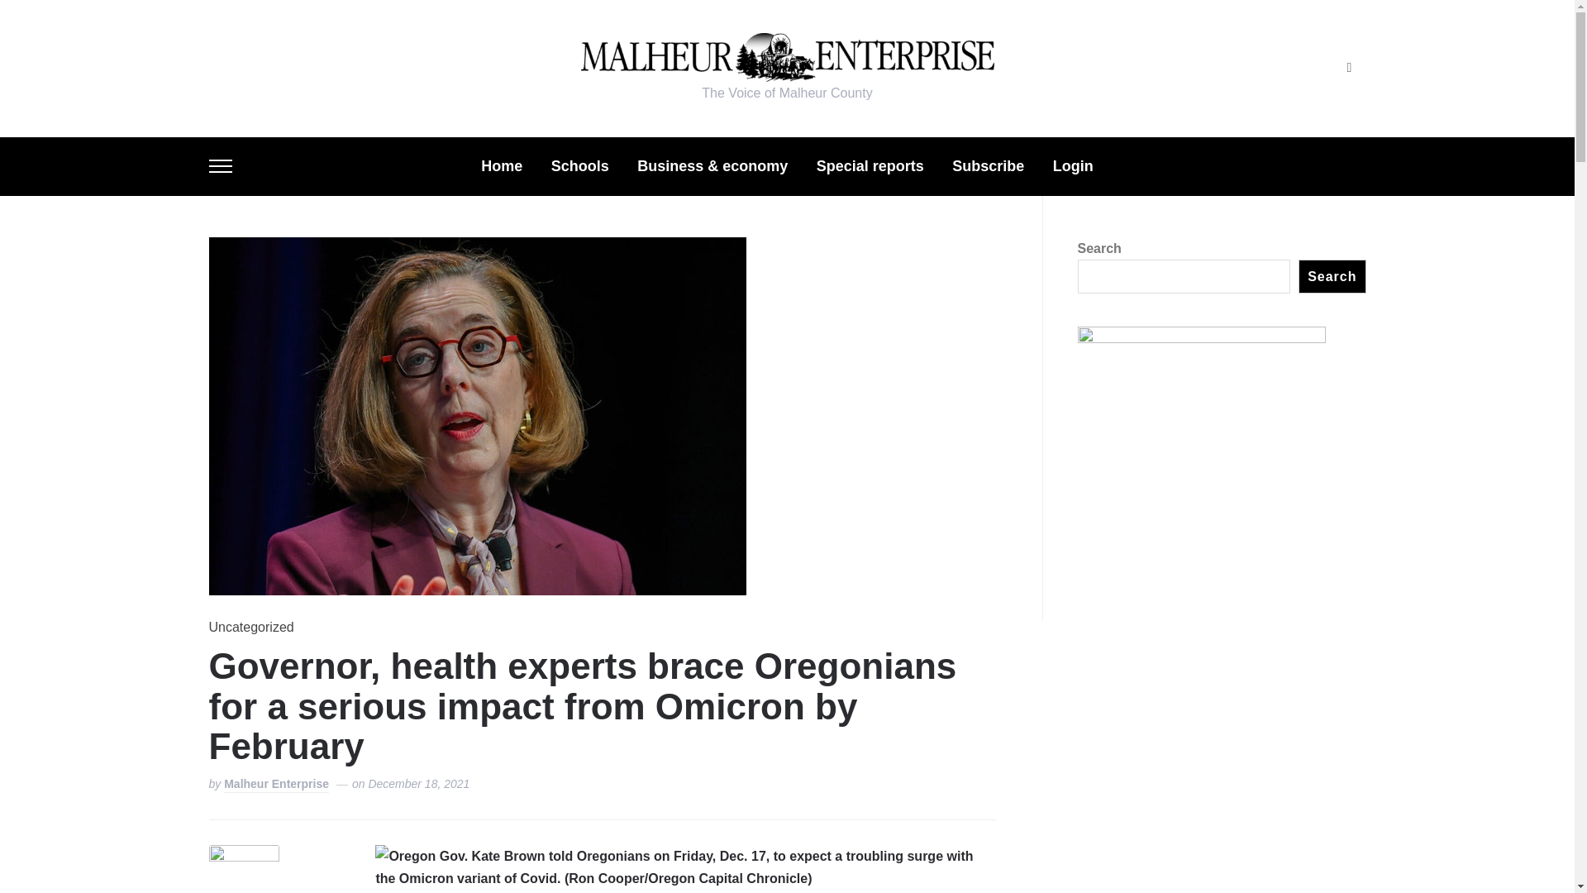  What do you see at coordinates (870, 166) in the screenshot?
I see `Special reports` at bounding box center [870, 166].